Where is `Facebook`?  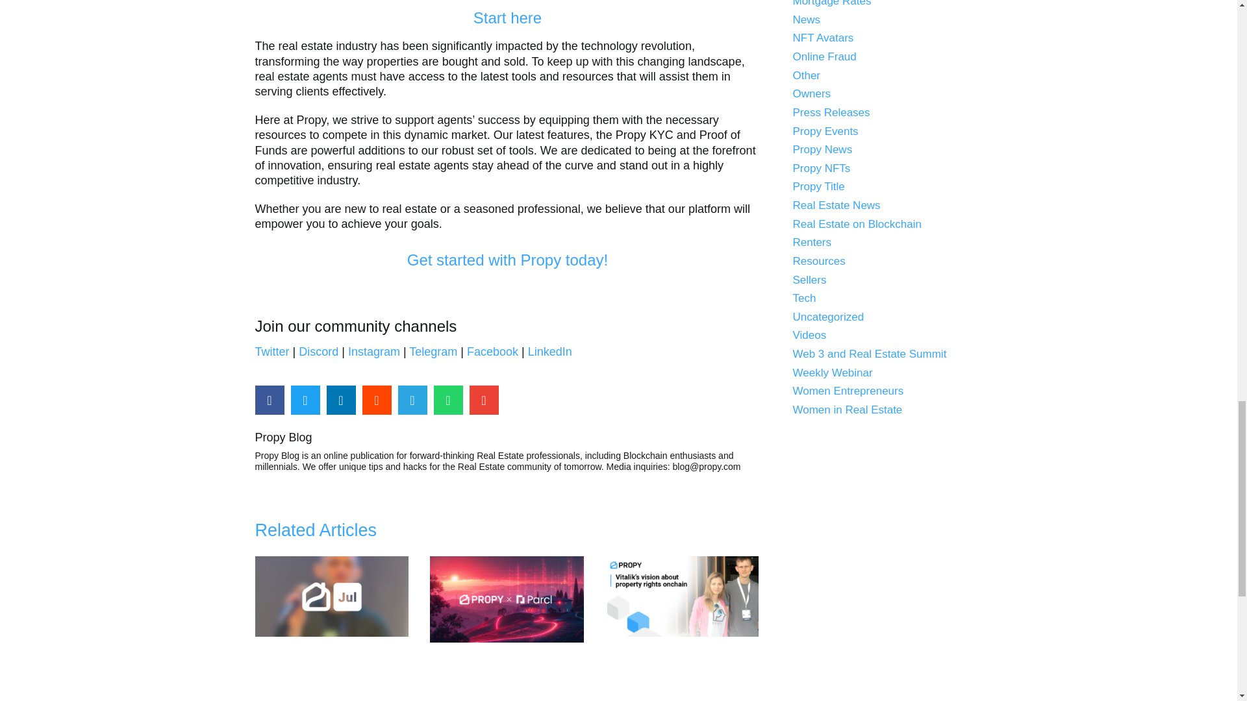 Facebook is located at coordinates (492, 352).